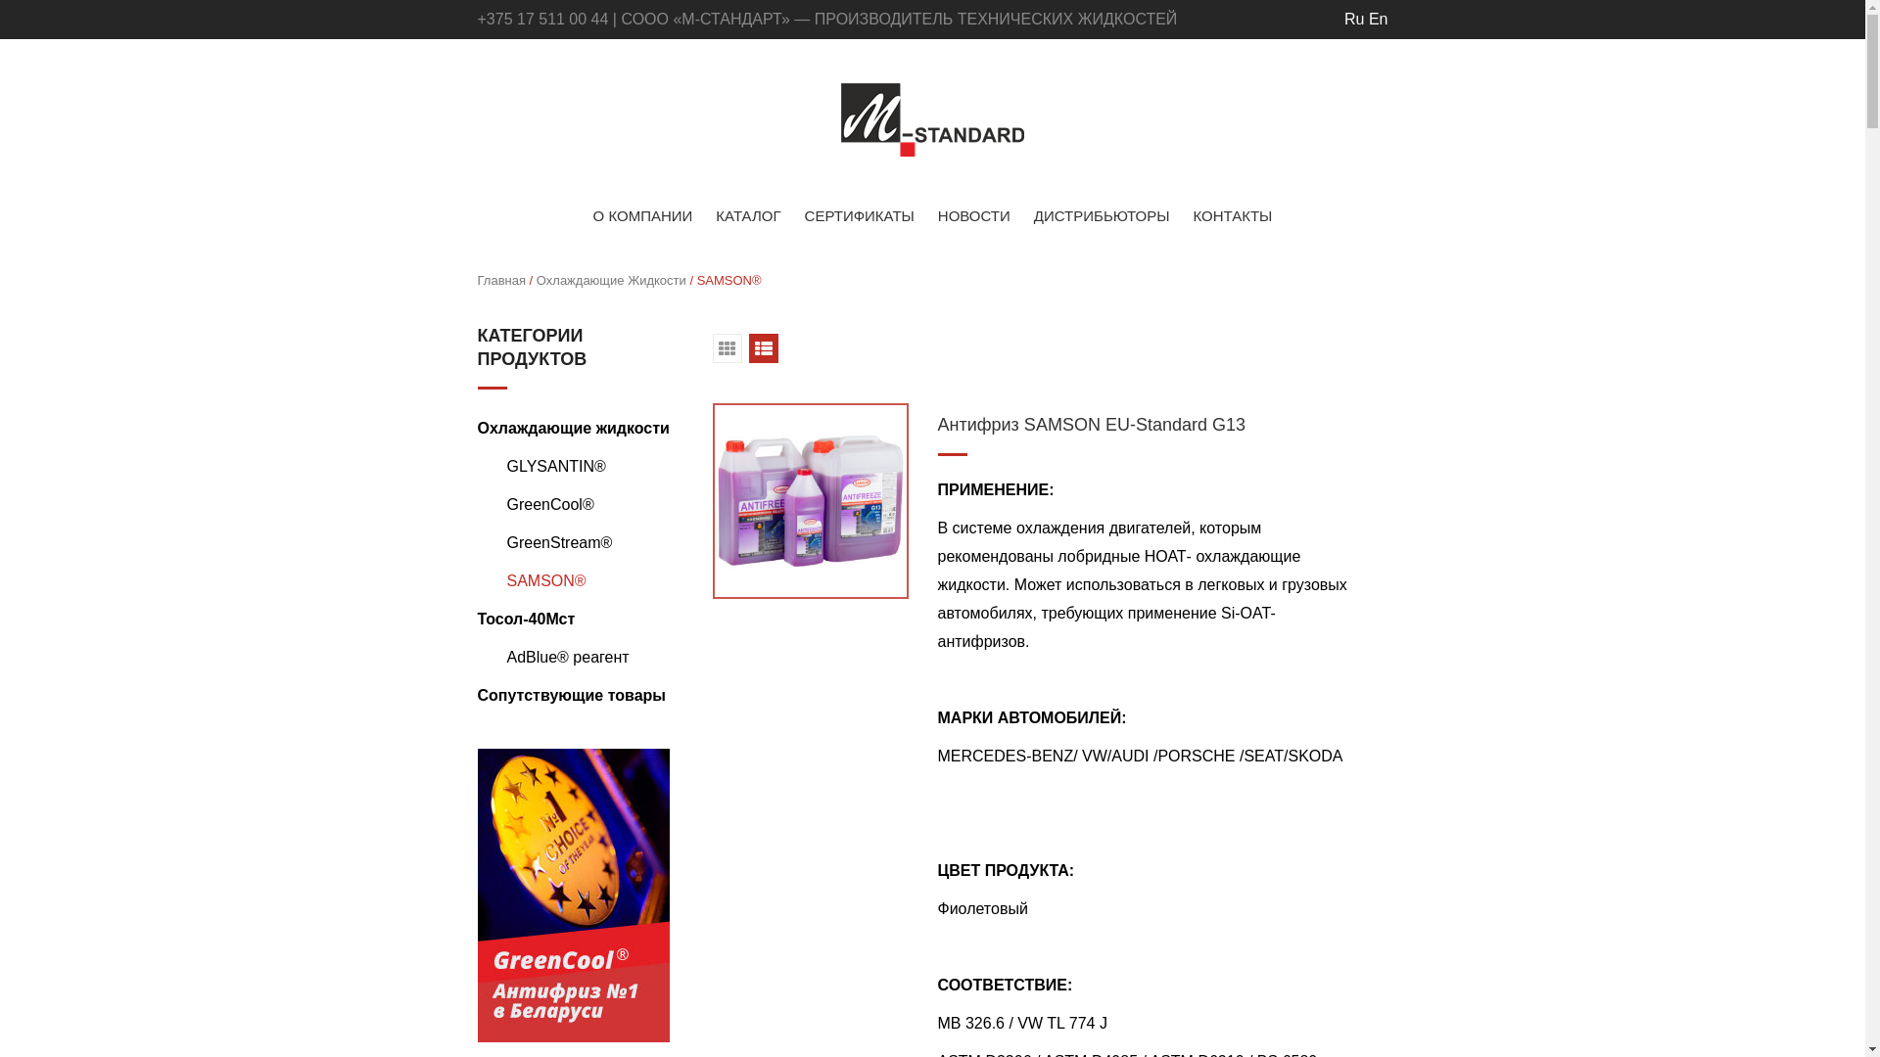 This screenshot has height=1057, width=1880. What do you see at coordinates (764, 348) in the screenshot?
I see `List` at bounding box center [764, 348].